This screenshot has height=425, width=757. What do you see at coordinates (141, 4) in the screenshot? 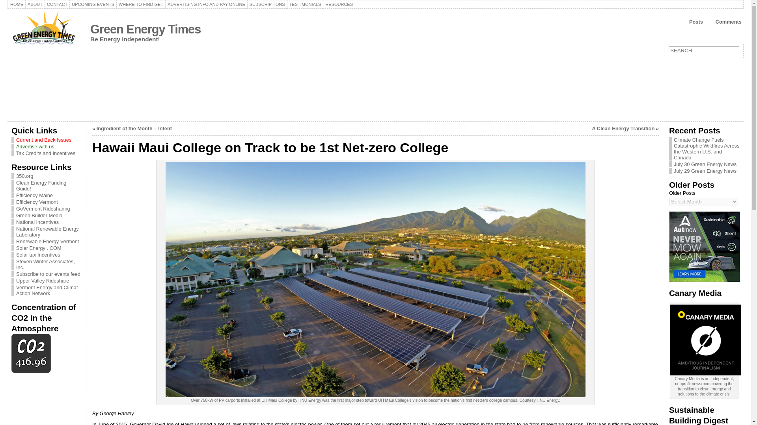
I see `WHERE TO FIND GET` at bounding box center [141, 4].